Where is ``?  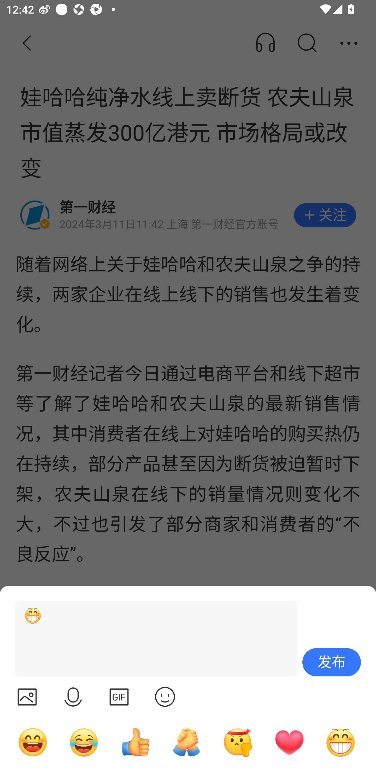  is located at coordinates (165, 697).